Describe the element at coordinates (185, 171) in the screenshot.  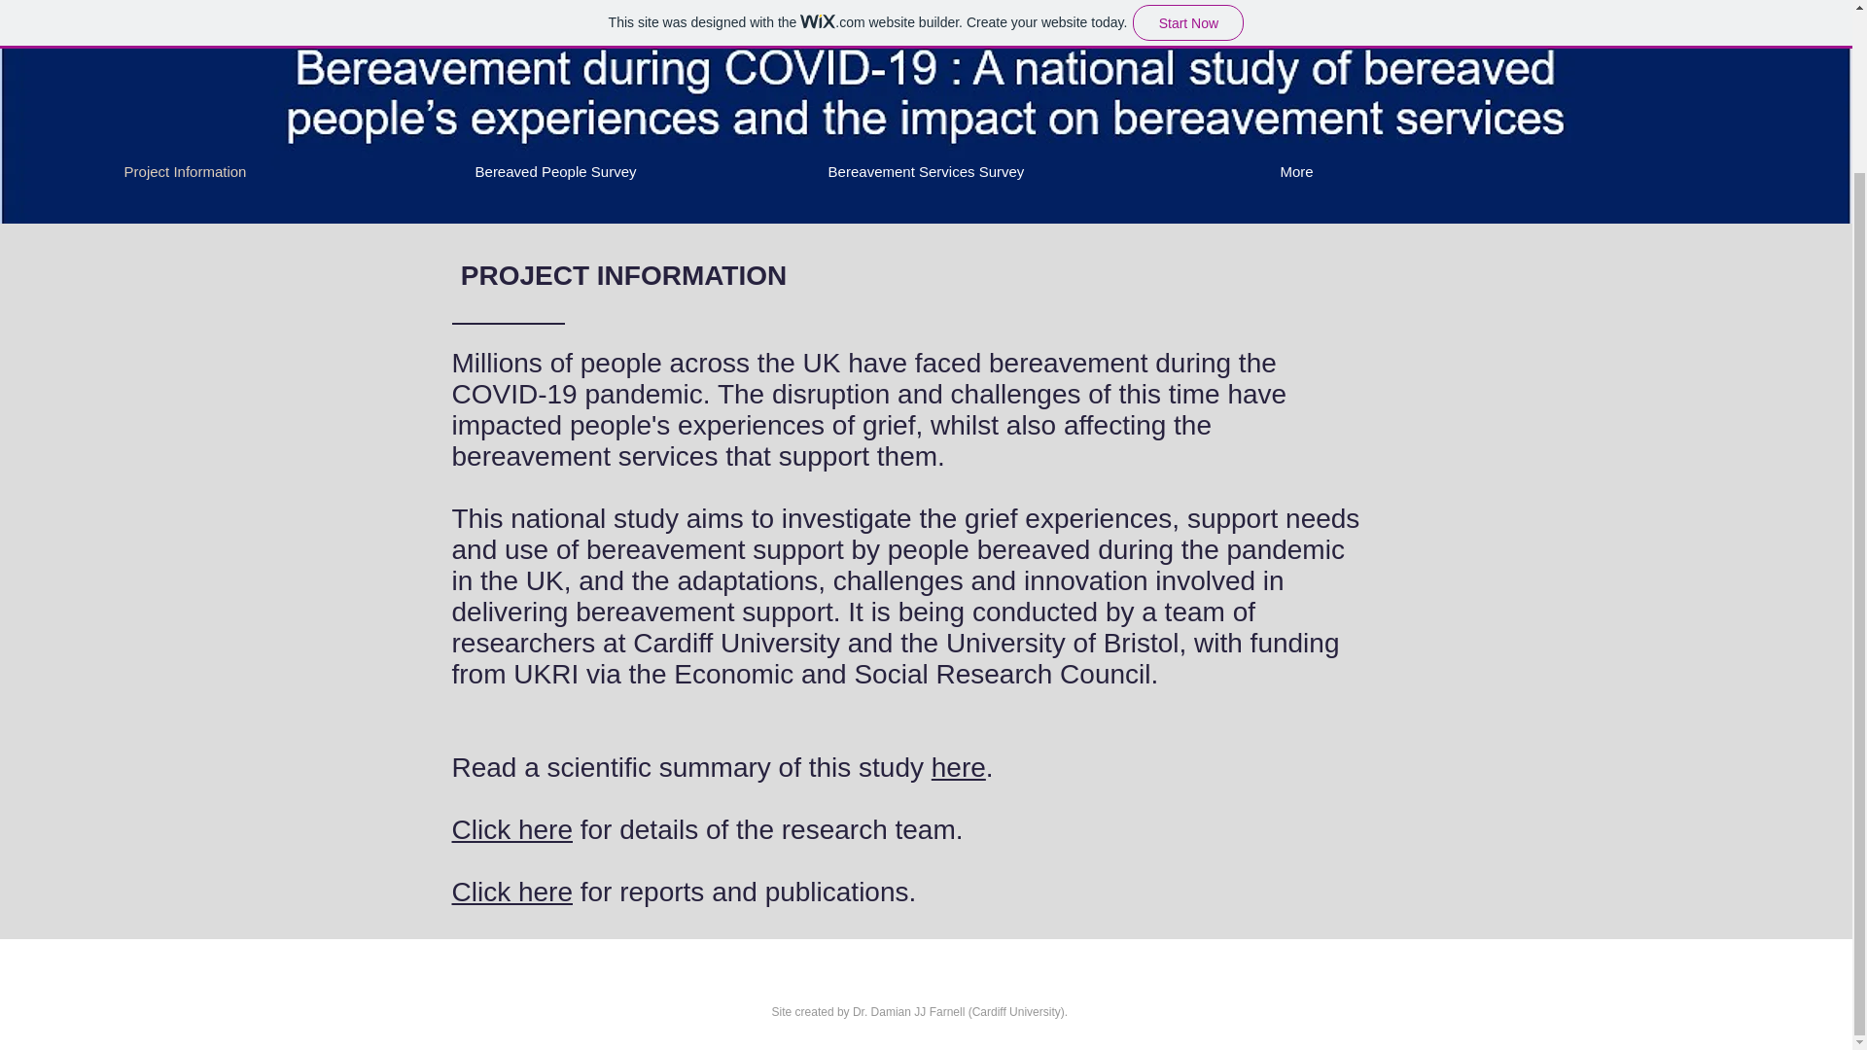
I see `Project Information` at that location.